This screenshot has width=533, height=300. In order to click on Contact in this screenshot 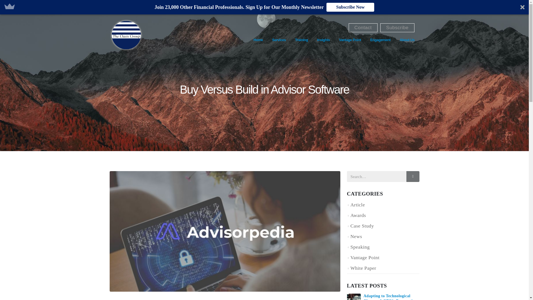, I will do `click(363, 28)`.